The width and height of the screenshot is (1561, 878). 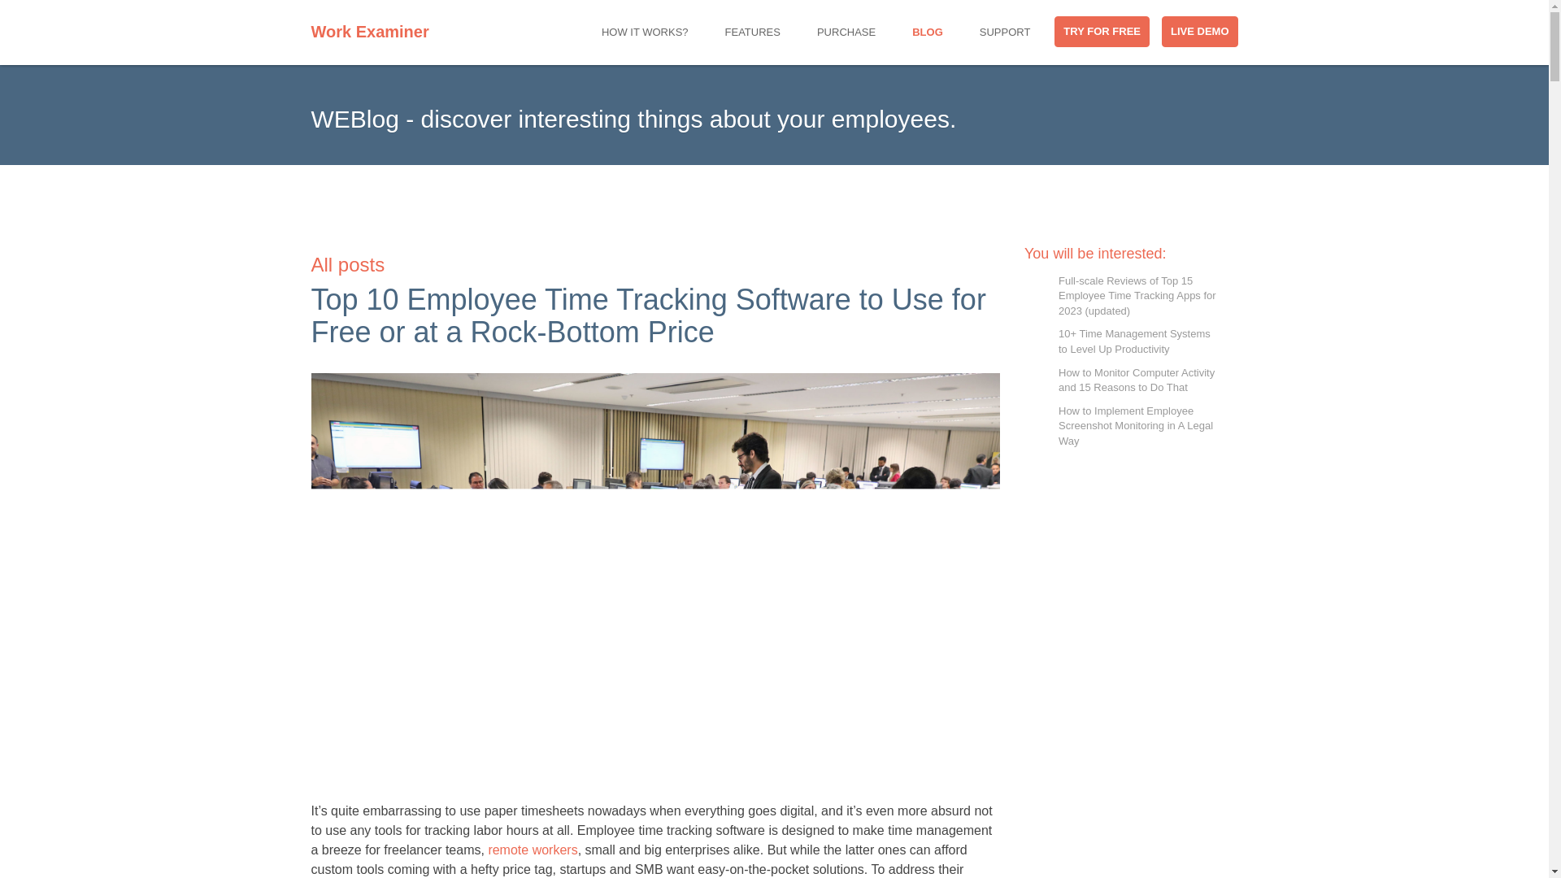 What do you see at coordinates (532, 850) in the screenshot?
I see `remote workers` at bounding box center [532, 850].